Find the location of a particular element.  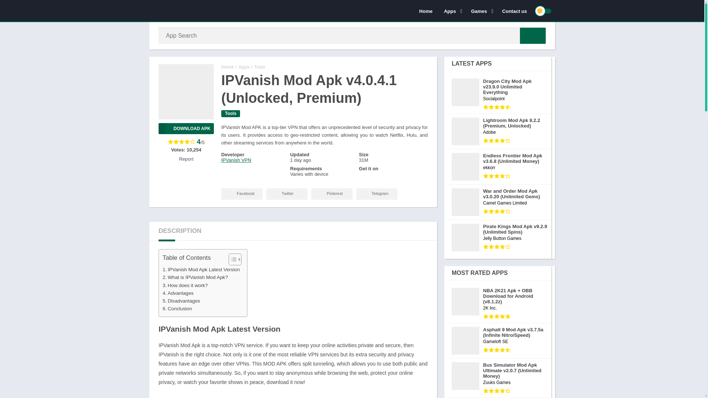

Download APK is located at coordinates (186, 128).